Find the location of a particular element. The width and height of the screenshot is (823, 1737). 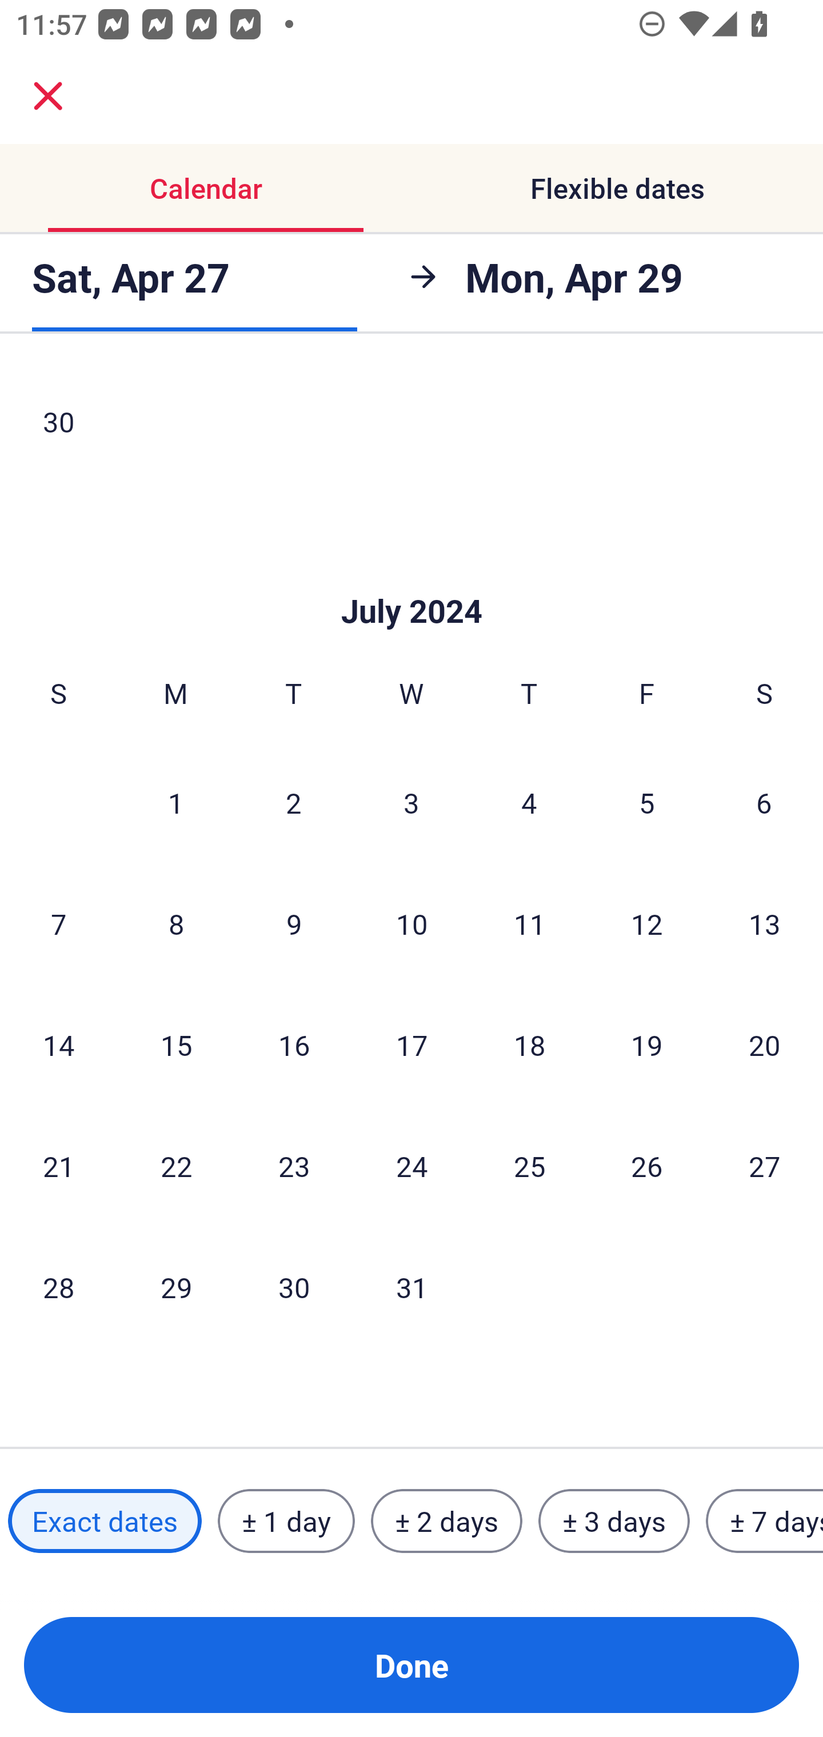

21 Sunday, July 21, 2024 is located at coordinates (58, 1166).